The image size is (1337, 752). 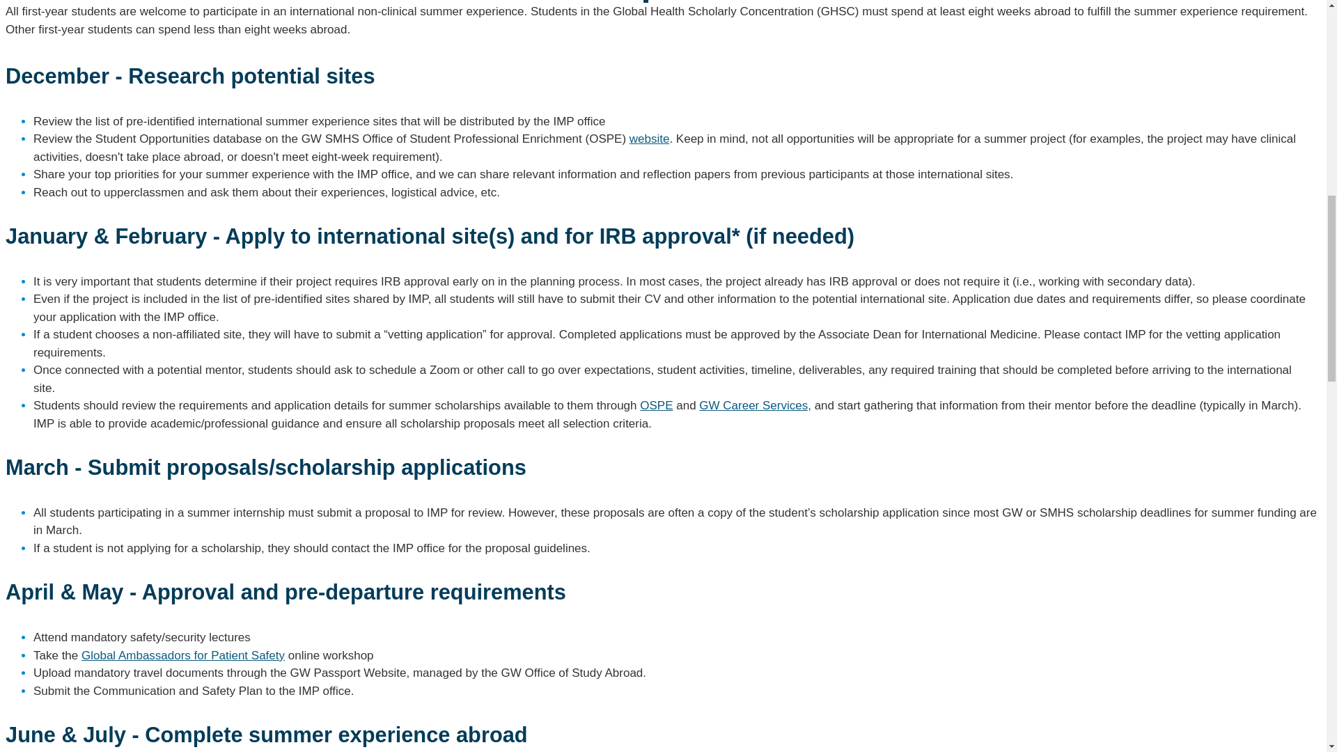 What do you see at coordinates (649, 139) in the screenshot?
I see `website` at bounding box center [649, 139].